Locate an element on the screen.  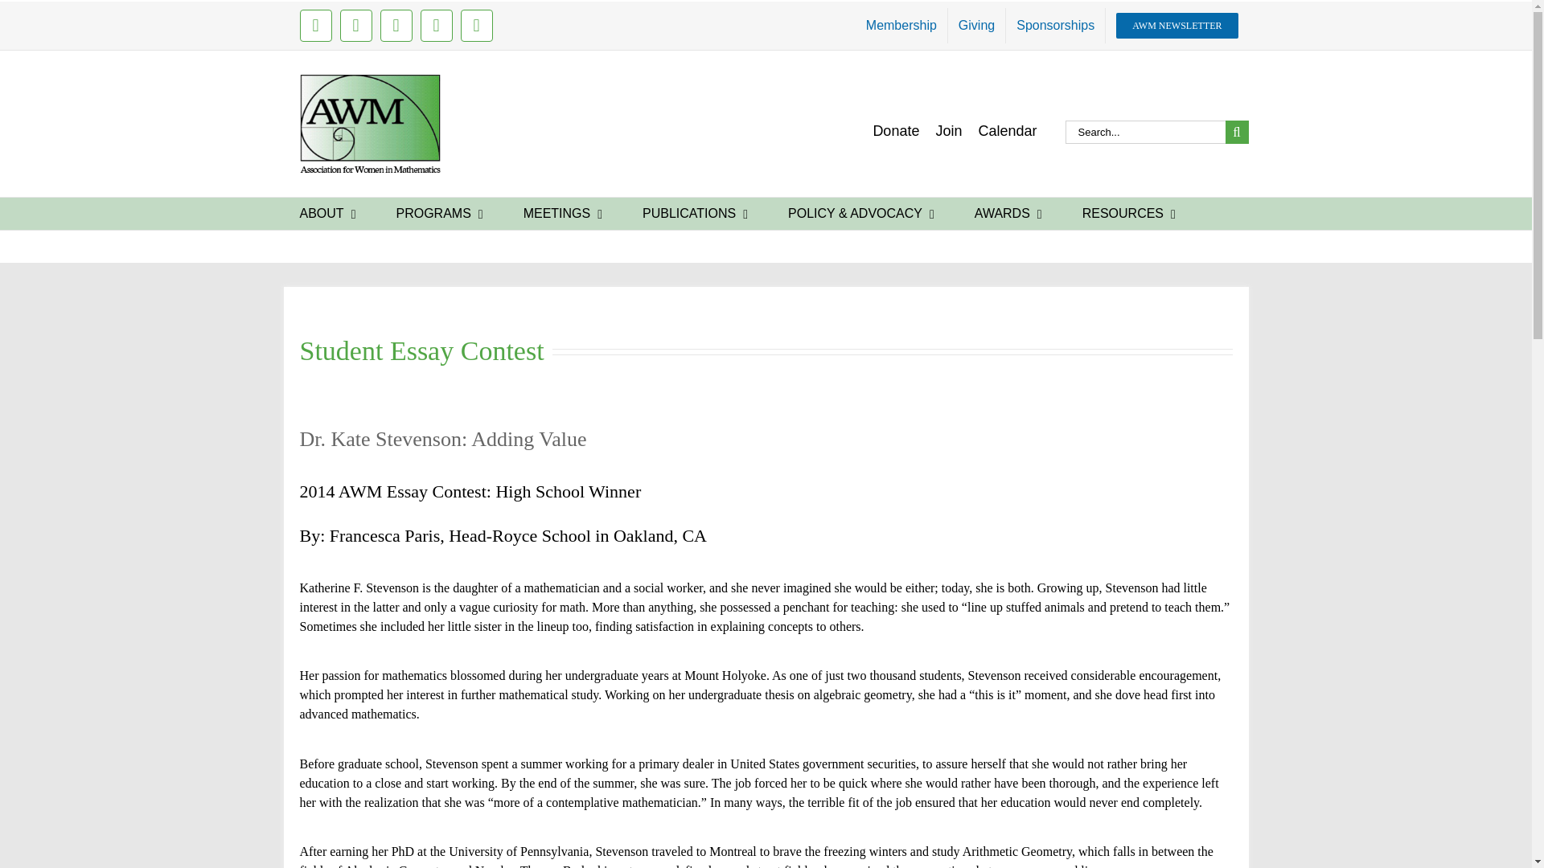
Join is located at coordinates (949, 130).